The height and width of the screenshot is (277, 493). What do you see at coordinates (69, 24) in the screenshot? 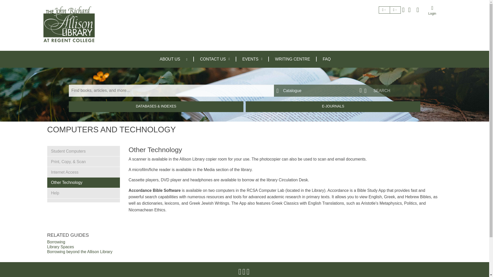
I see `Home` at bounding box center [69, 24].